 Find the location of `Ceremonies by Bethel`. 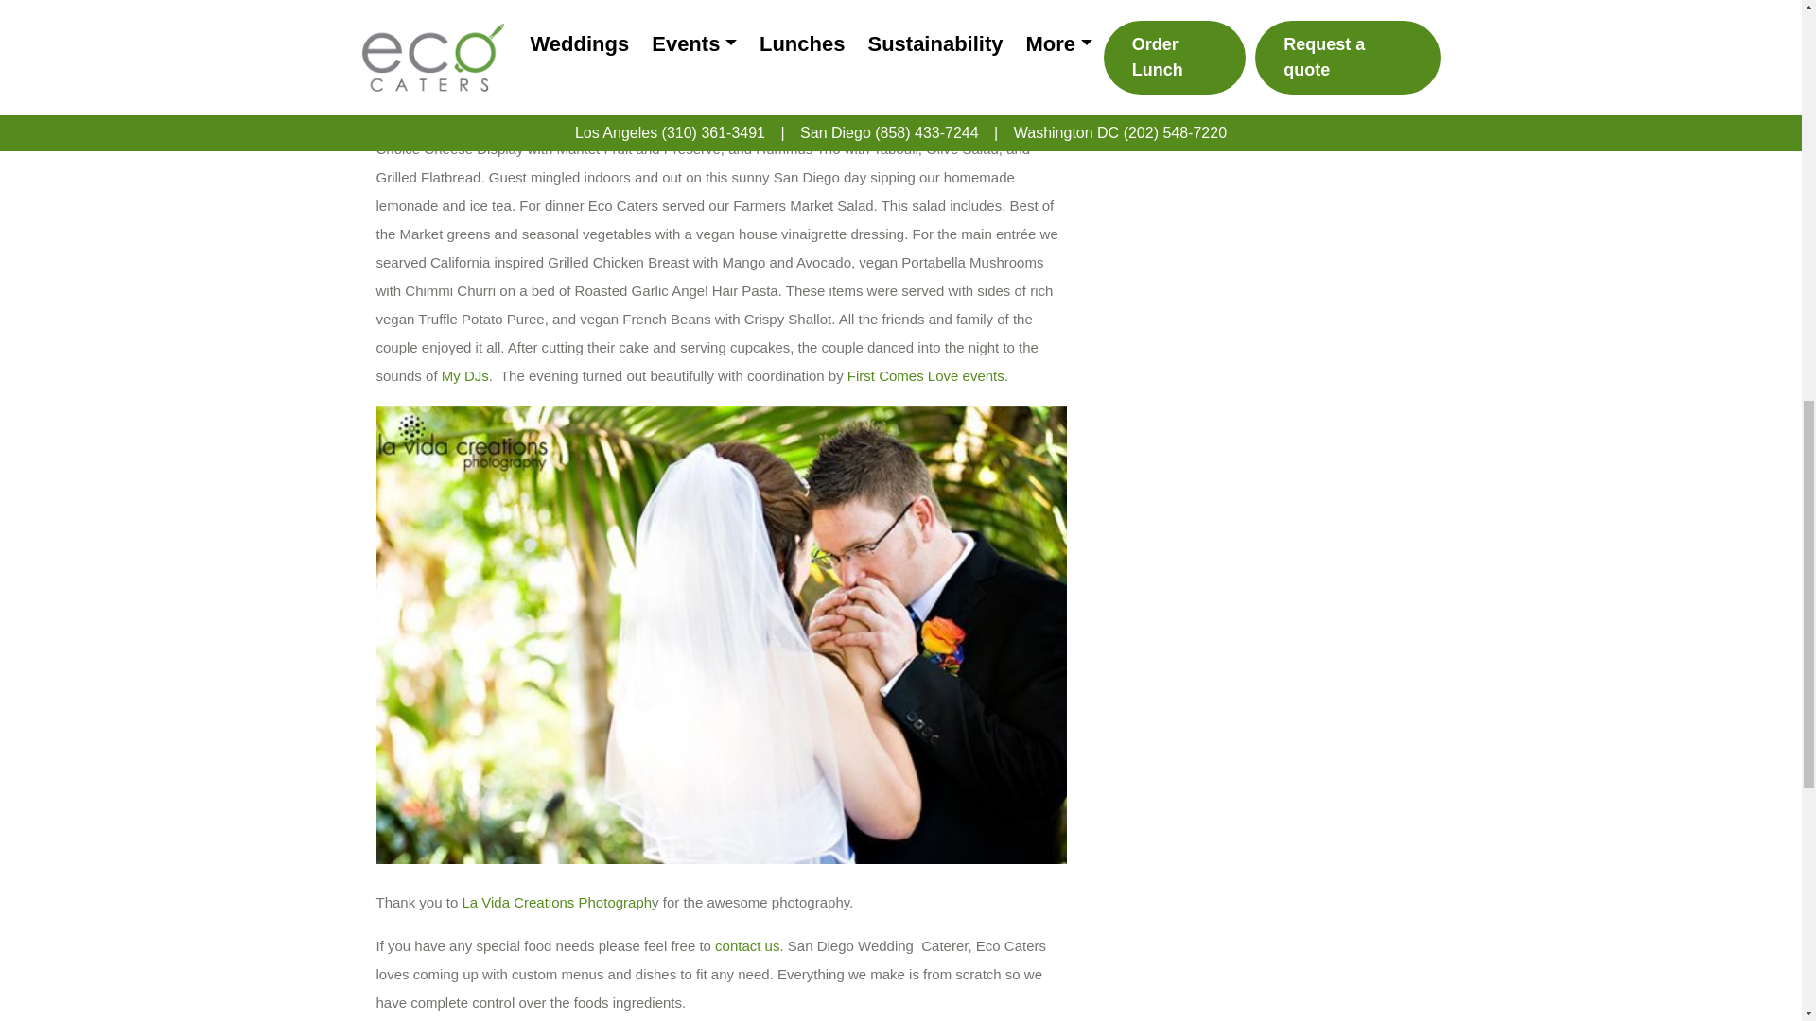

Ceremonies by Bethel is located at coordinates (896, 91).